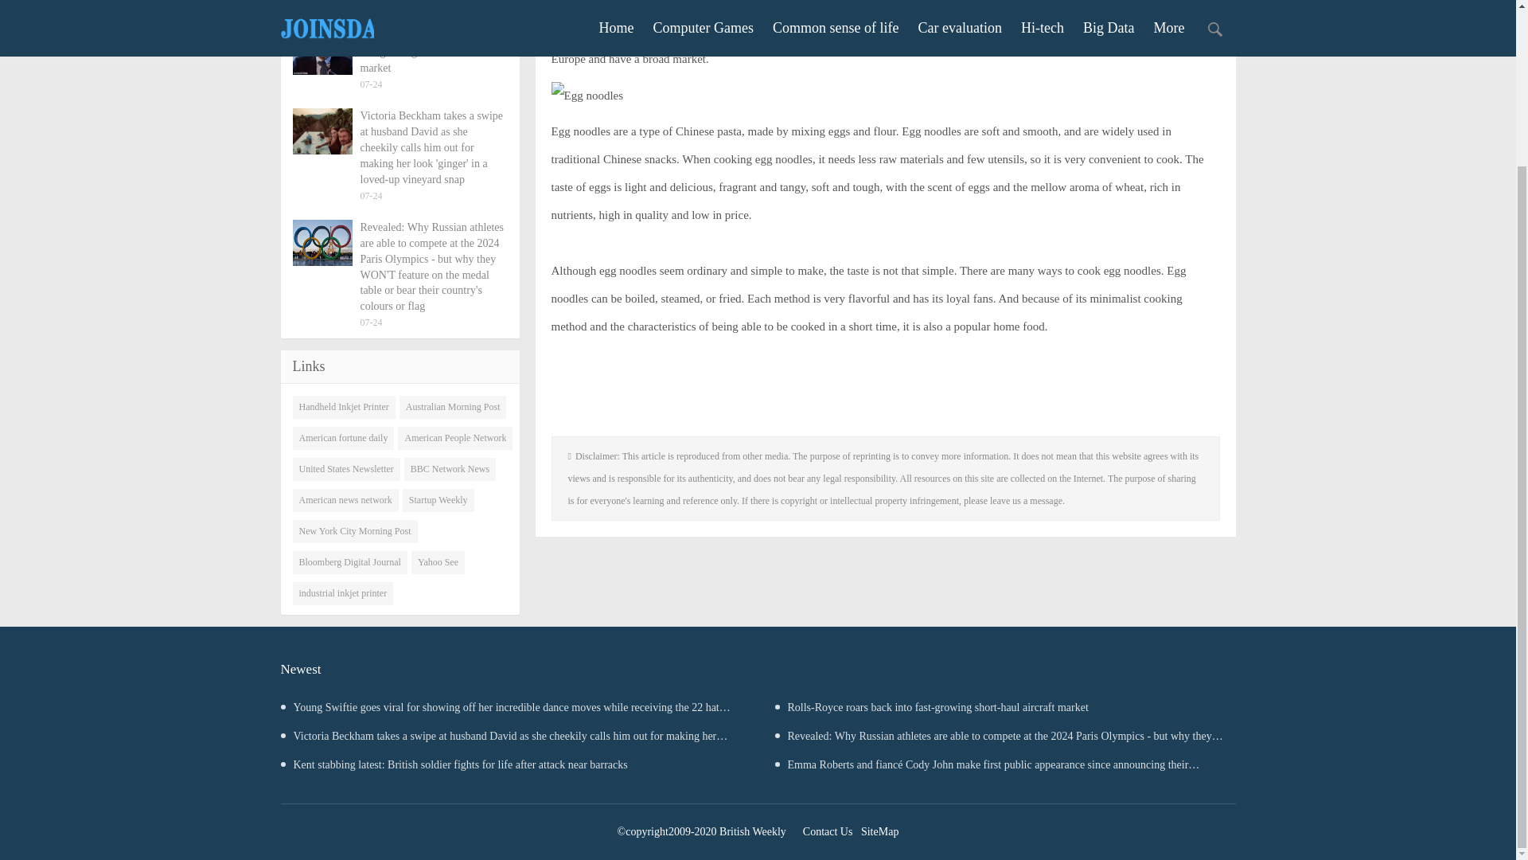  I want to click on Chinese egg noodles, so click(1059, 31).